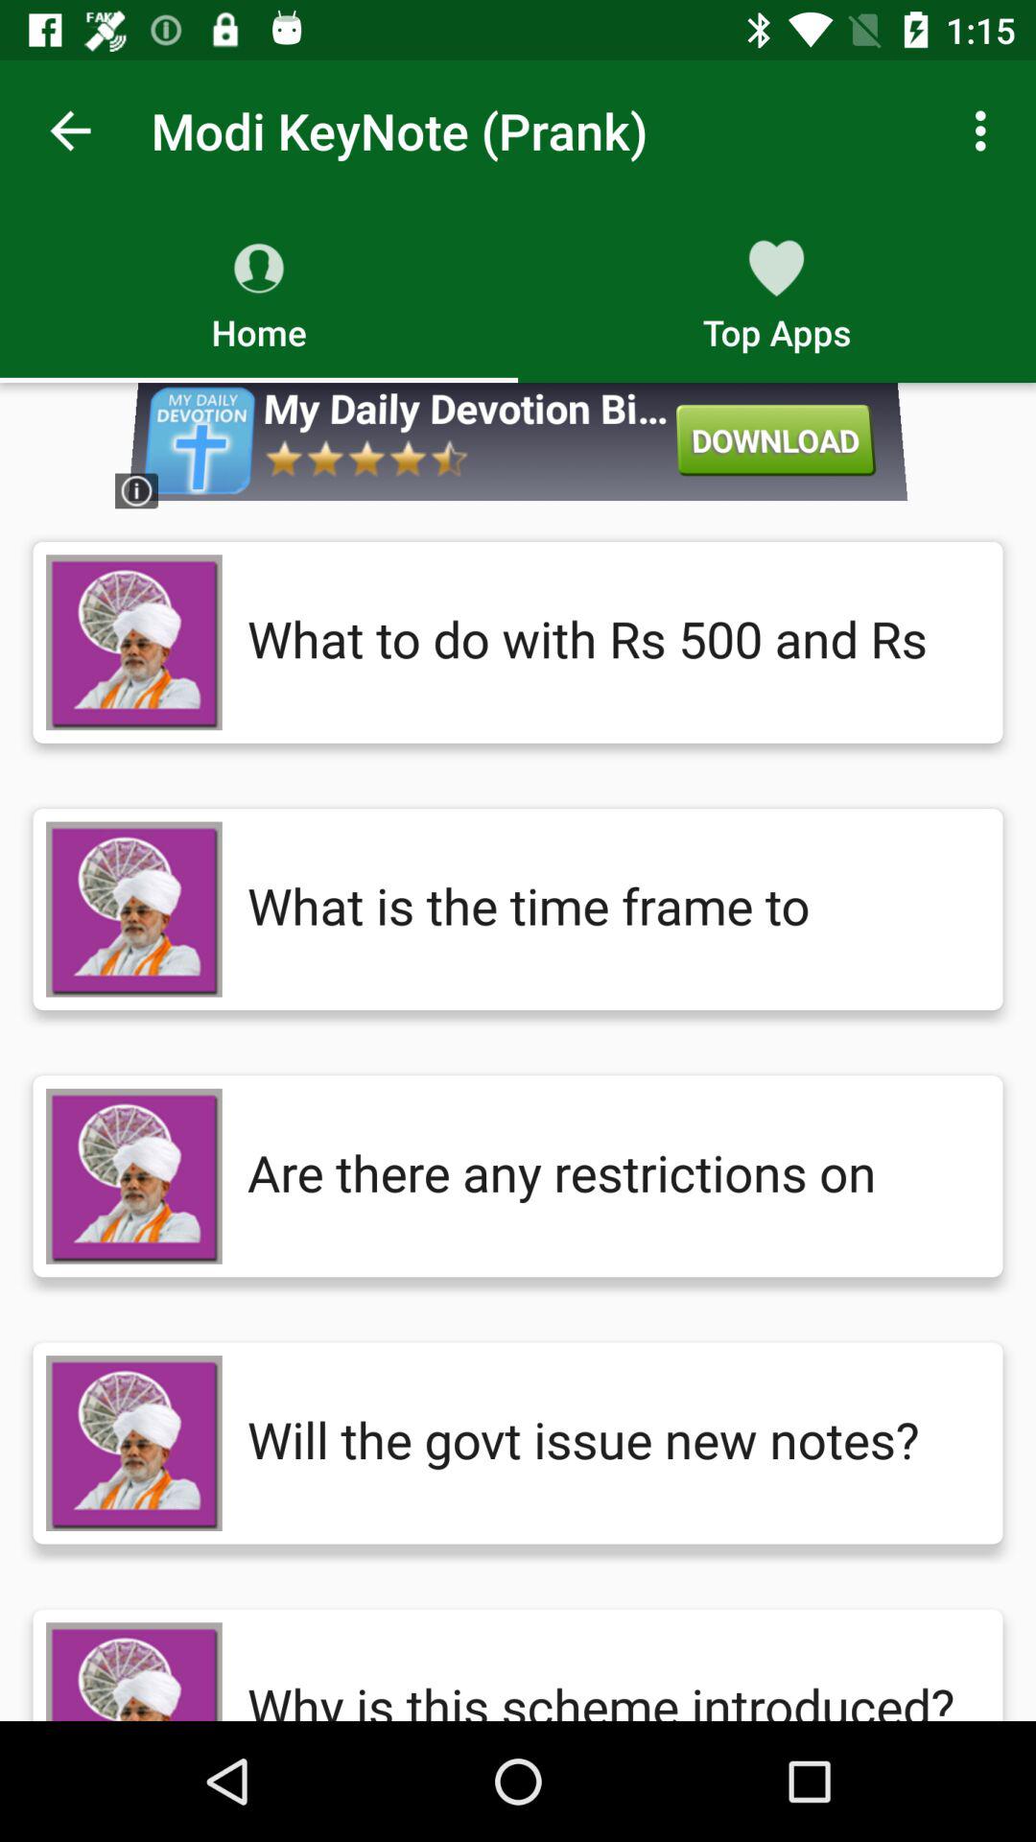 The width and height of the screenshot is (1036, 1842). What do you see at coordinates (606, 1443) in the screenshot?
I see `scroll until the will the govt icon` at bounding box center [606, 1443].